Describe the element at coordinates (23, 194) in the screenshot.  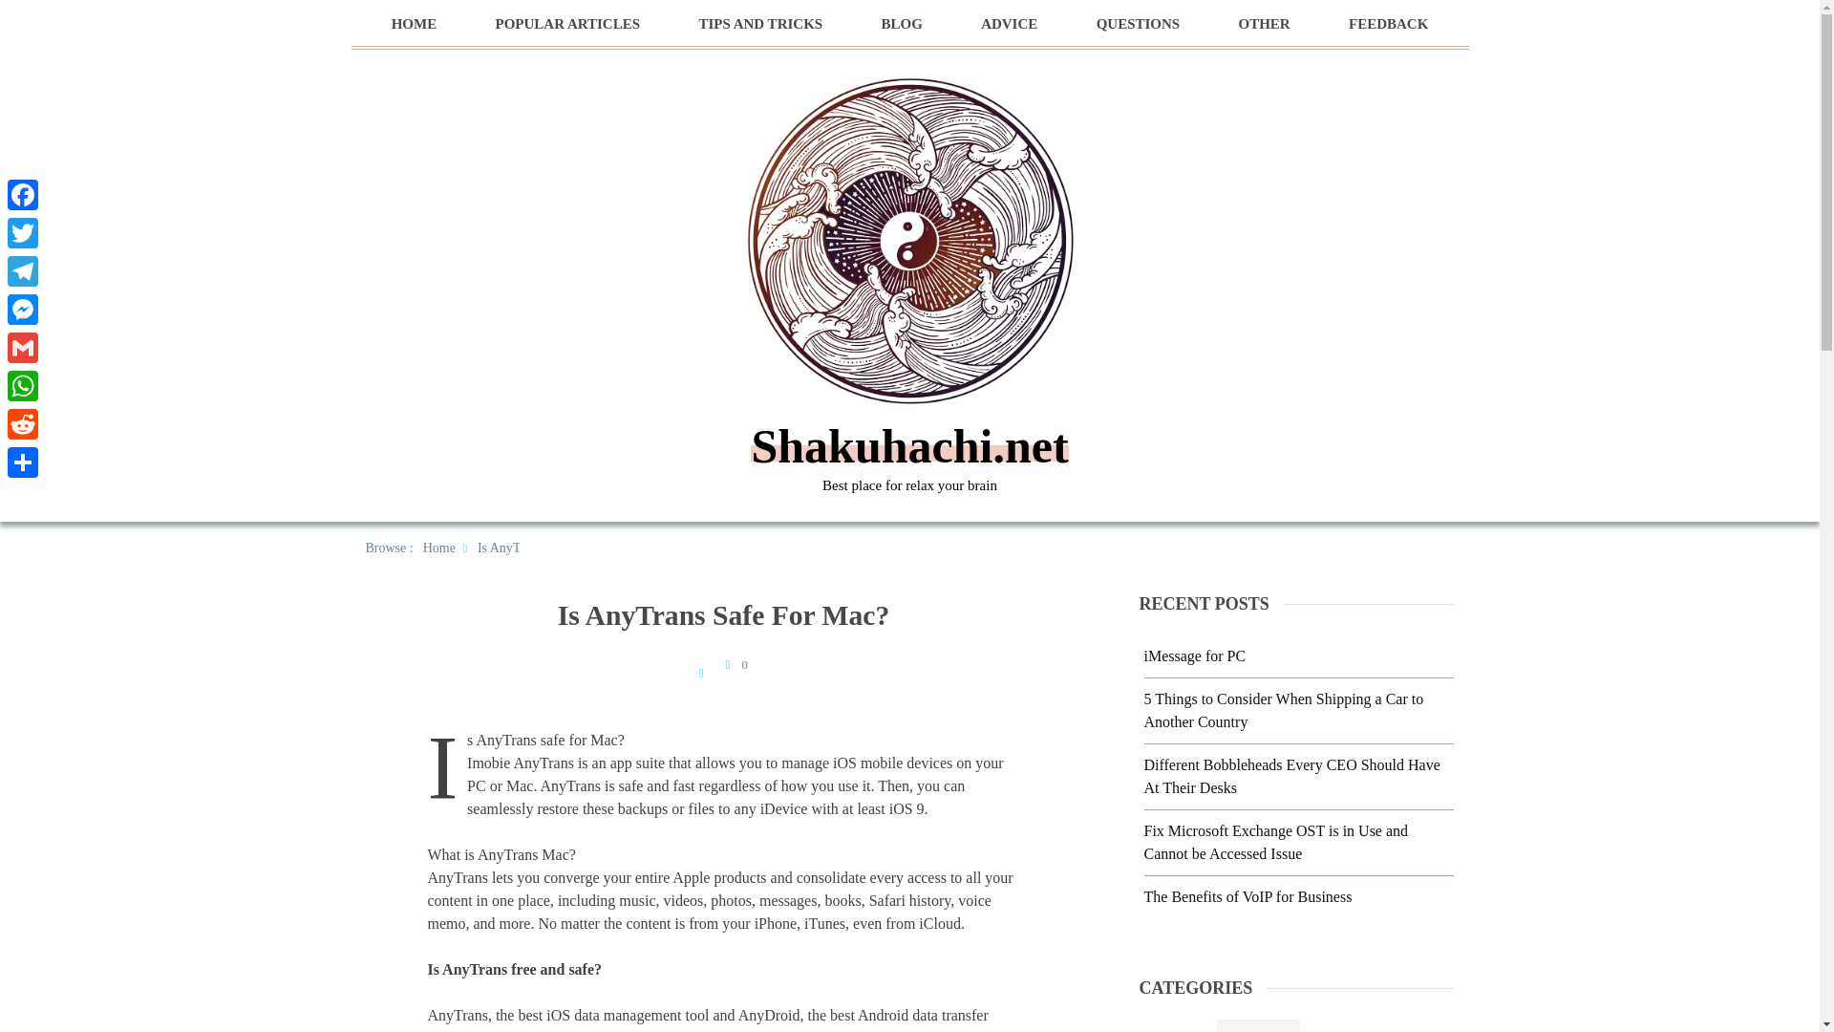
I see `Facebook` at that location.